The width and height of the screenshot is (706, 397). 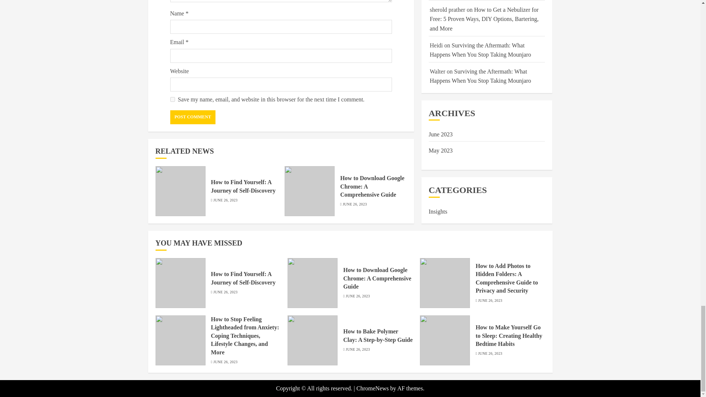 What do you see at coordinates (372, 186) in the screenshot?
I see `How to Download Google Chrome: A Comprehensive Guide` at bounding box center [372, 186].